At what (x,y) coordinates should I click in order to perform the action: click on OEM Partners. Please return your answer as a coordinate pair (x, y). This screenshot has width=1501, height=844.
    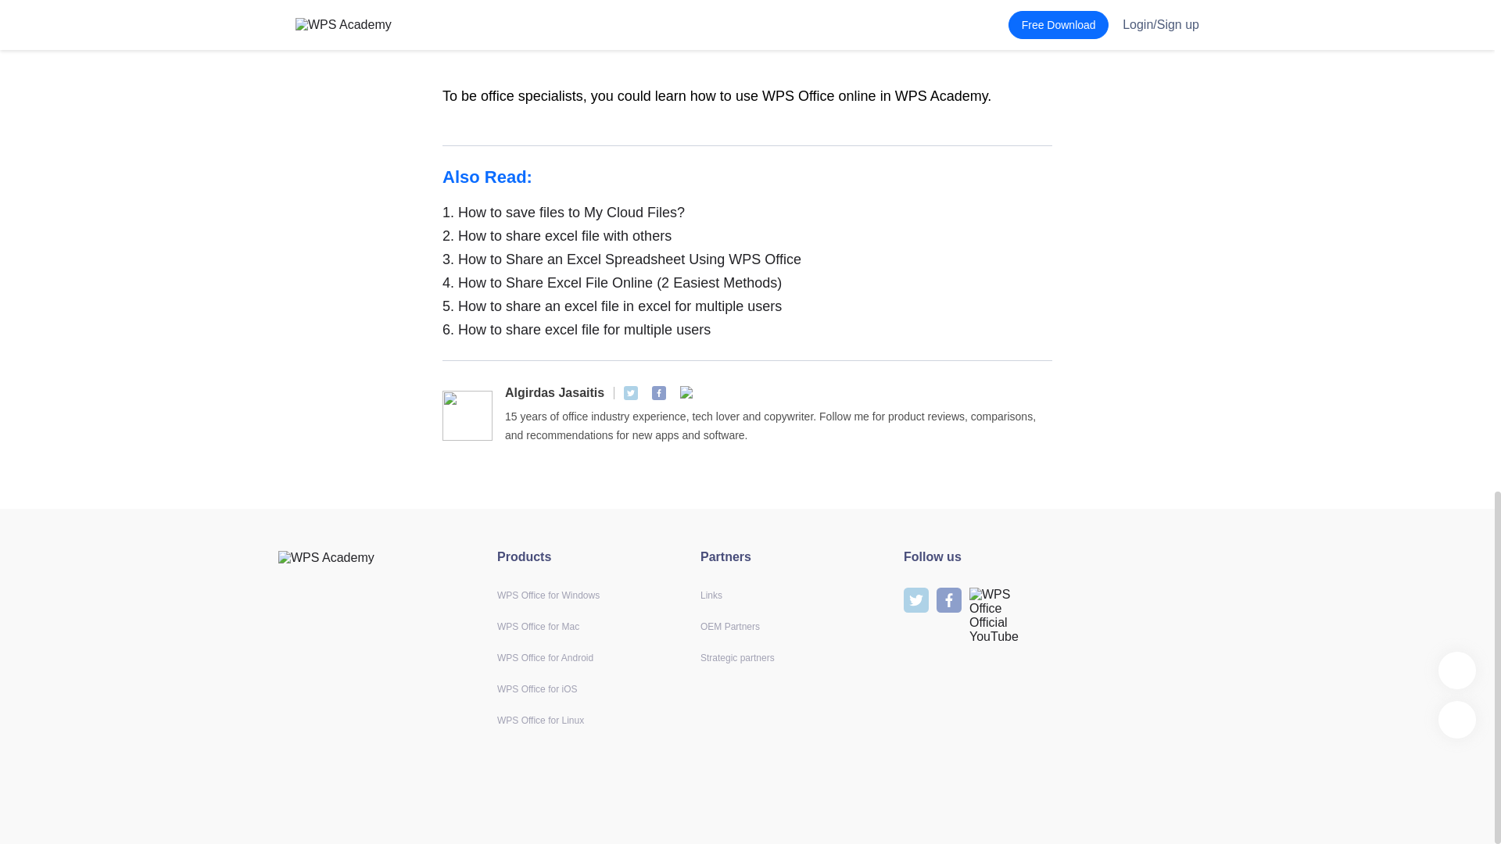
    Looking at the image, I should click on (730, 626).